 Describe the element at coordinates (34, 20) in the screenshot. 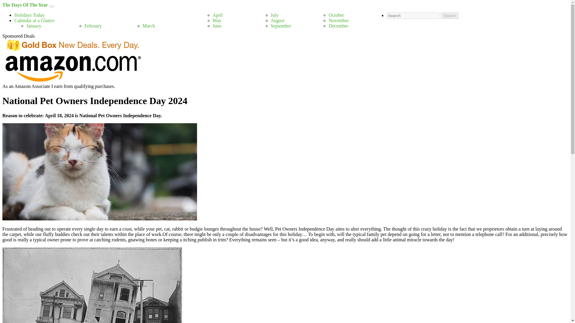

I see `Calendar at a Glance` at that location.